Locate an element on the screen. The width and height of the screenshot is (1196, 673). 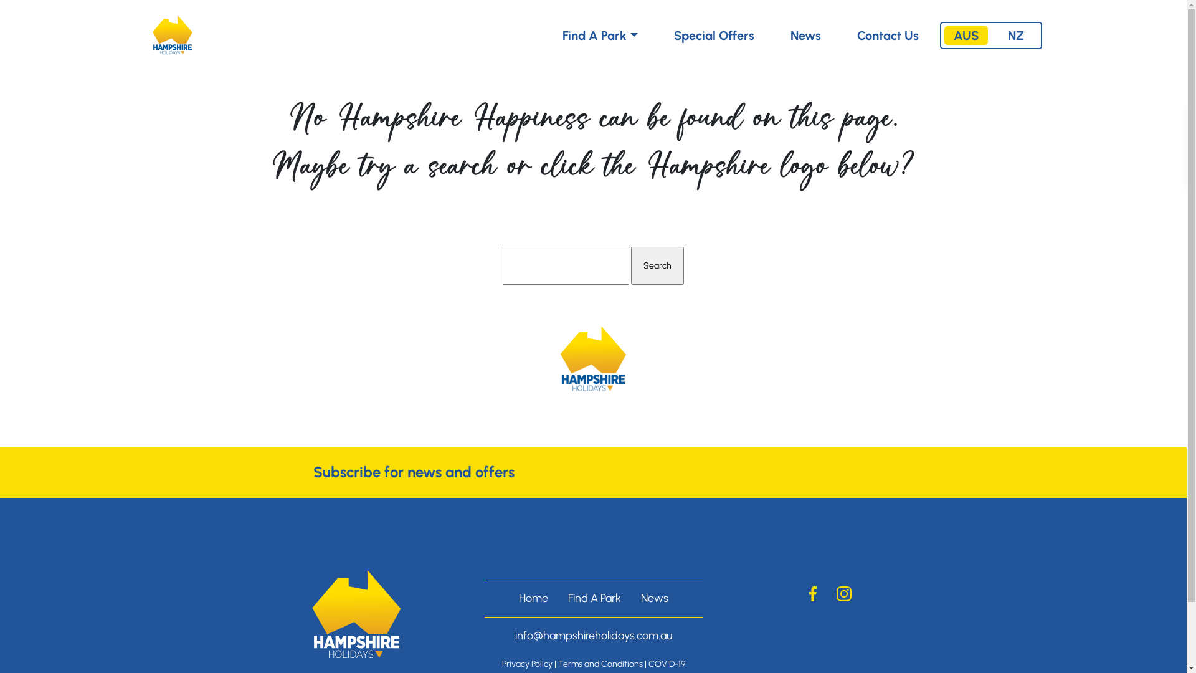
Privacy Policy is located at coordinates (527, 664).